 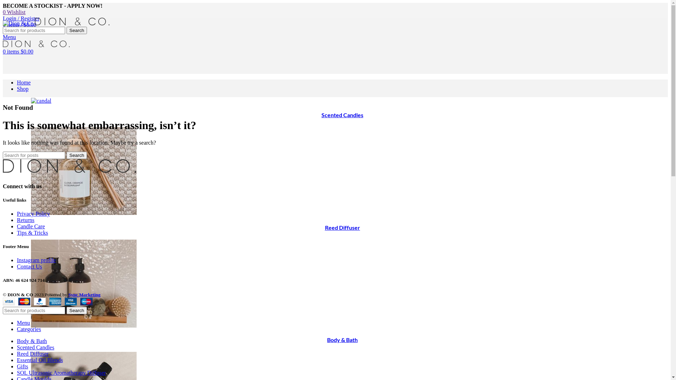 I want to click on Search for products, so click(x=34, y=30).